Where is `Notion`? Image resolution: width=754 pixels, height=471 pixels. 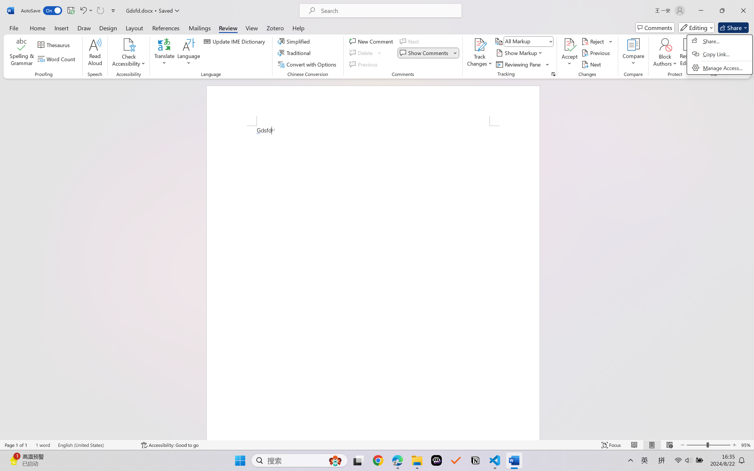 Notion is located at coordinates (475, 460).